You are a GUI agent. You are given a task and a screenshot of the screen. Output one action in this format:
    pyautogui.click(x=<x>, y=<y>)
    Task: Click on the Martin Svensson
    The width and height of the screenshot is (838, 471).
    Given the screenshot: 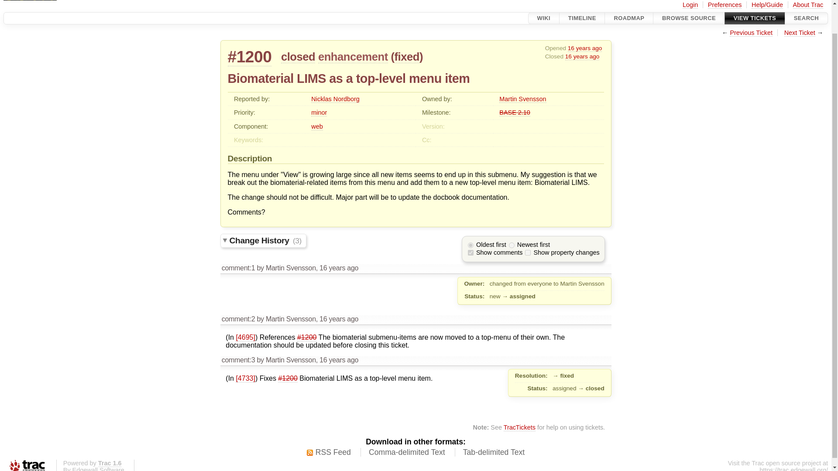 What is the action you would take?
    pyautogui.click(x=523, y=99)
    